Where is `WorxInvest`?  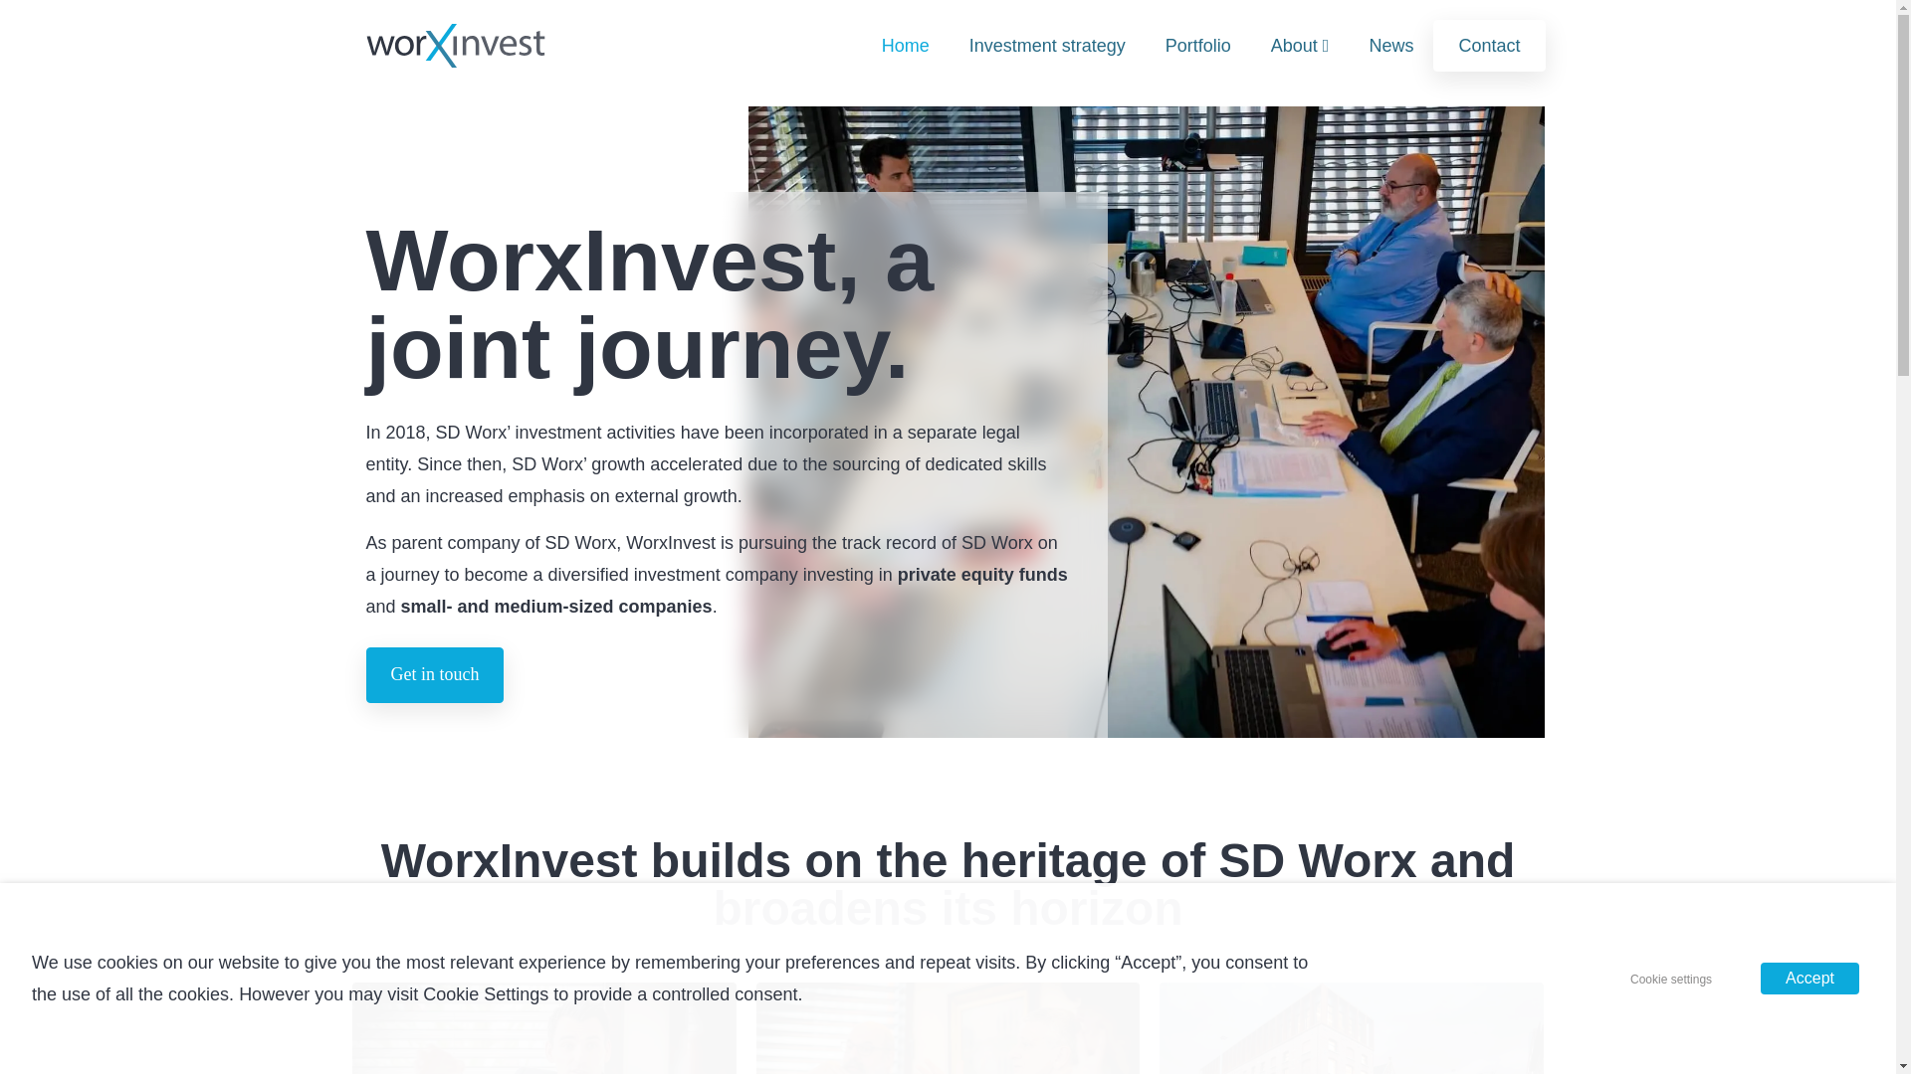 WorxInvest is located at coordinates (456, 46).